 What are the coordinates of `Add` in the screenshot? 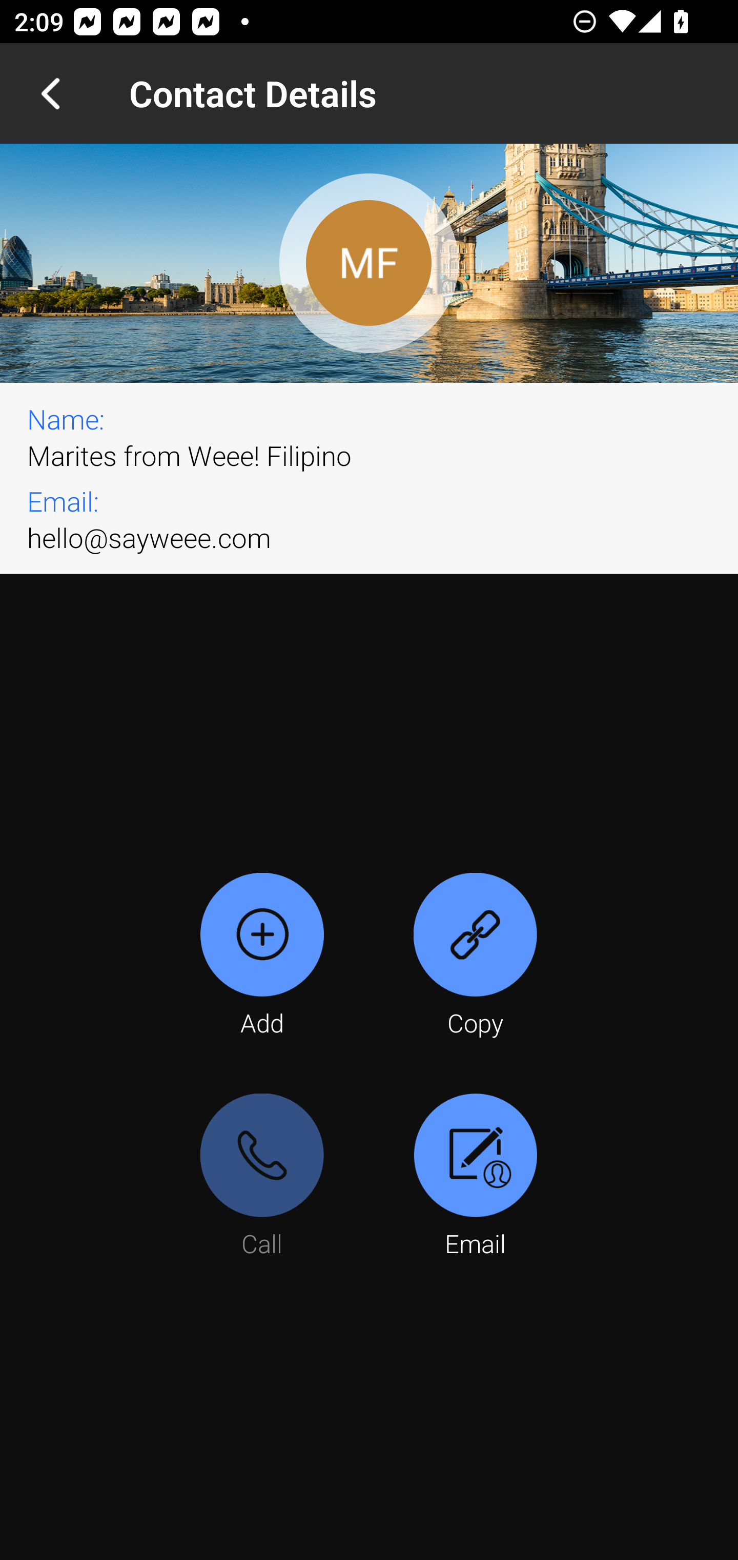 It's located at (262, 956).